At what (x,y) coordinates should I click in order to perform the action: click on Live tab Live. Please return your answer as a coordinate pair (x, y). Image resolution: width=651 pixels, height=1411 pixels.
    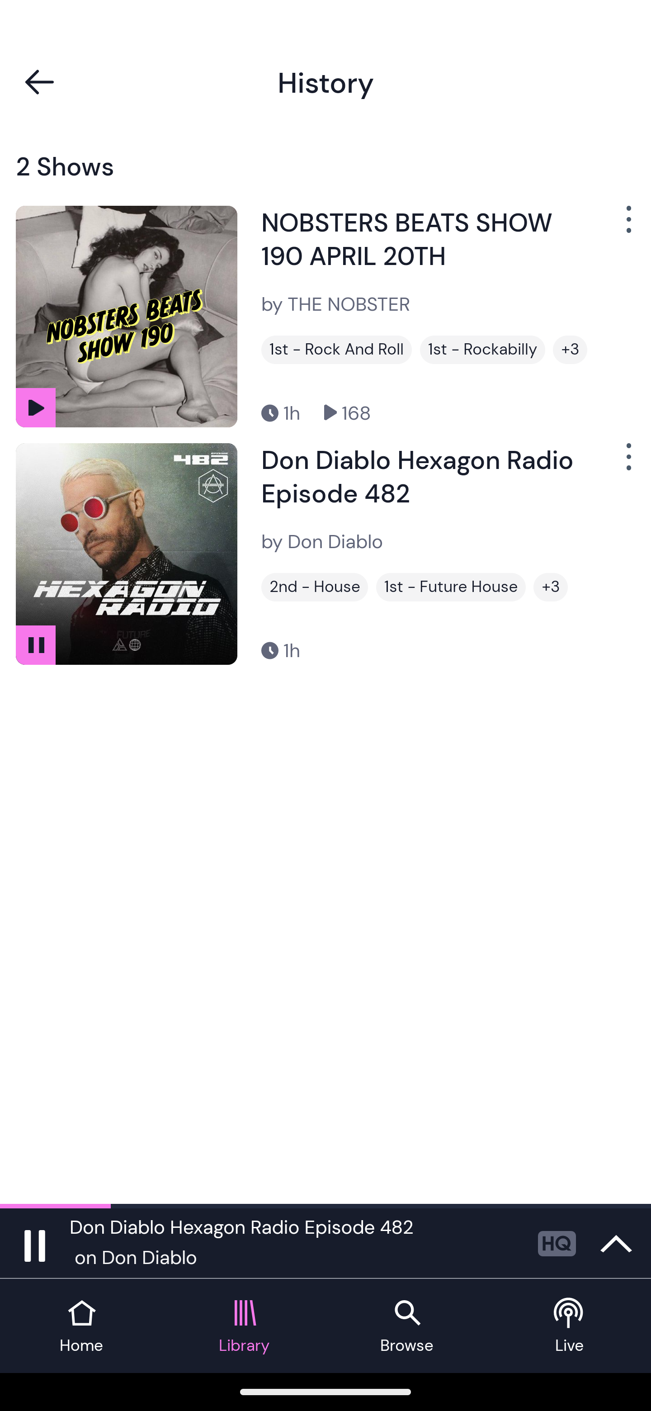
    Looking at the image, I should click on (570, 1326).